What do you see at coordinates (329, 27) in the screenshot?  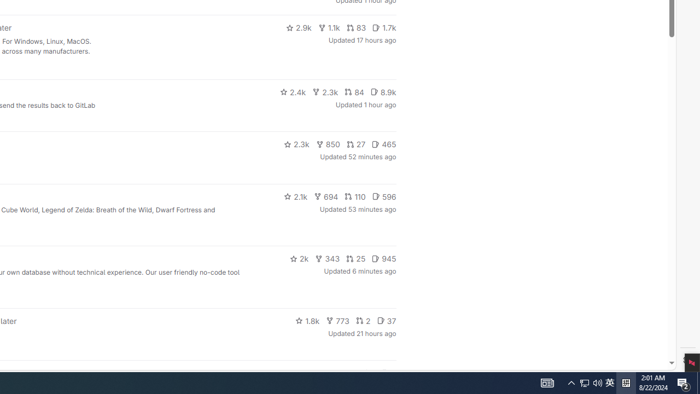 I see `1.1k` at bounding box center [329, 27].